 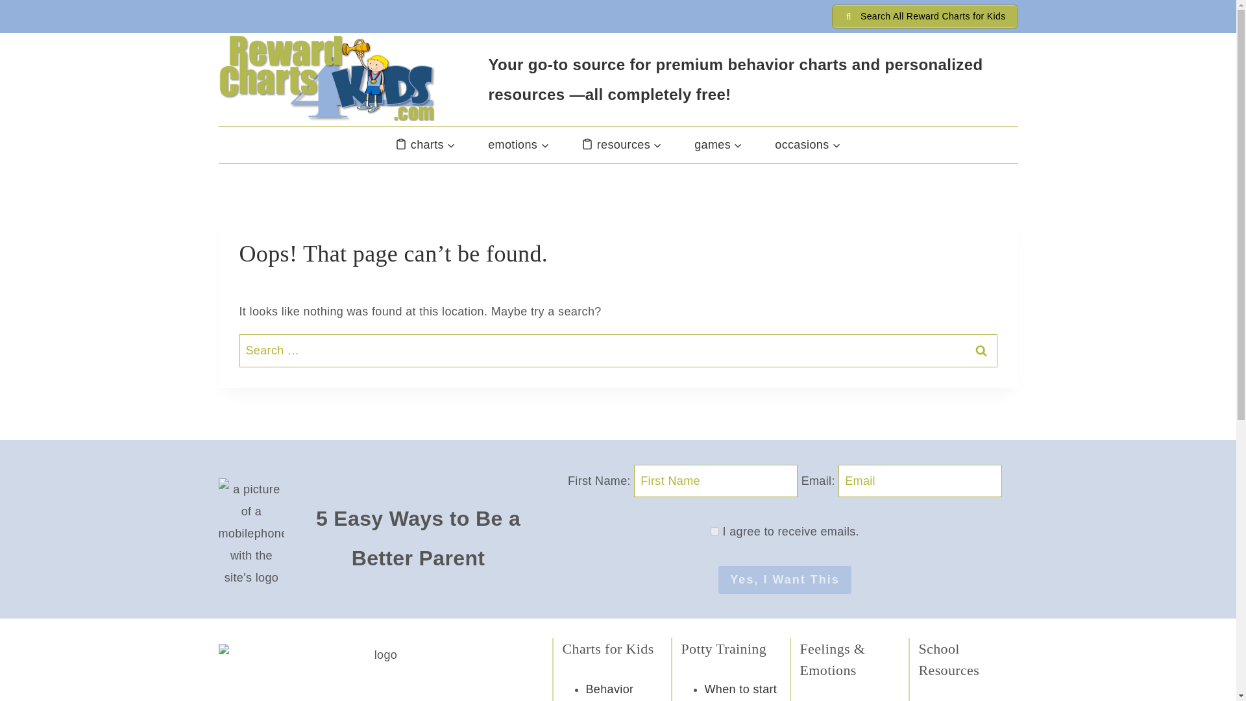 What do you see at coordinates (425, 144) in the screenshot?
I see `charts` at bounding box center [425, 144].